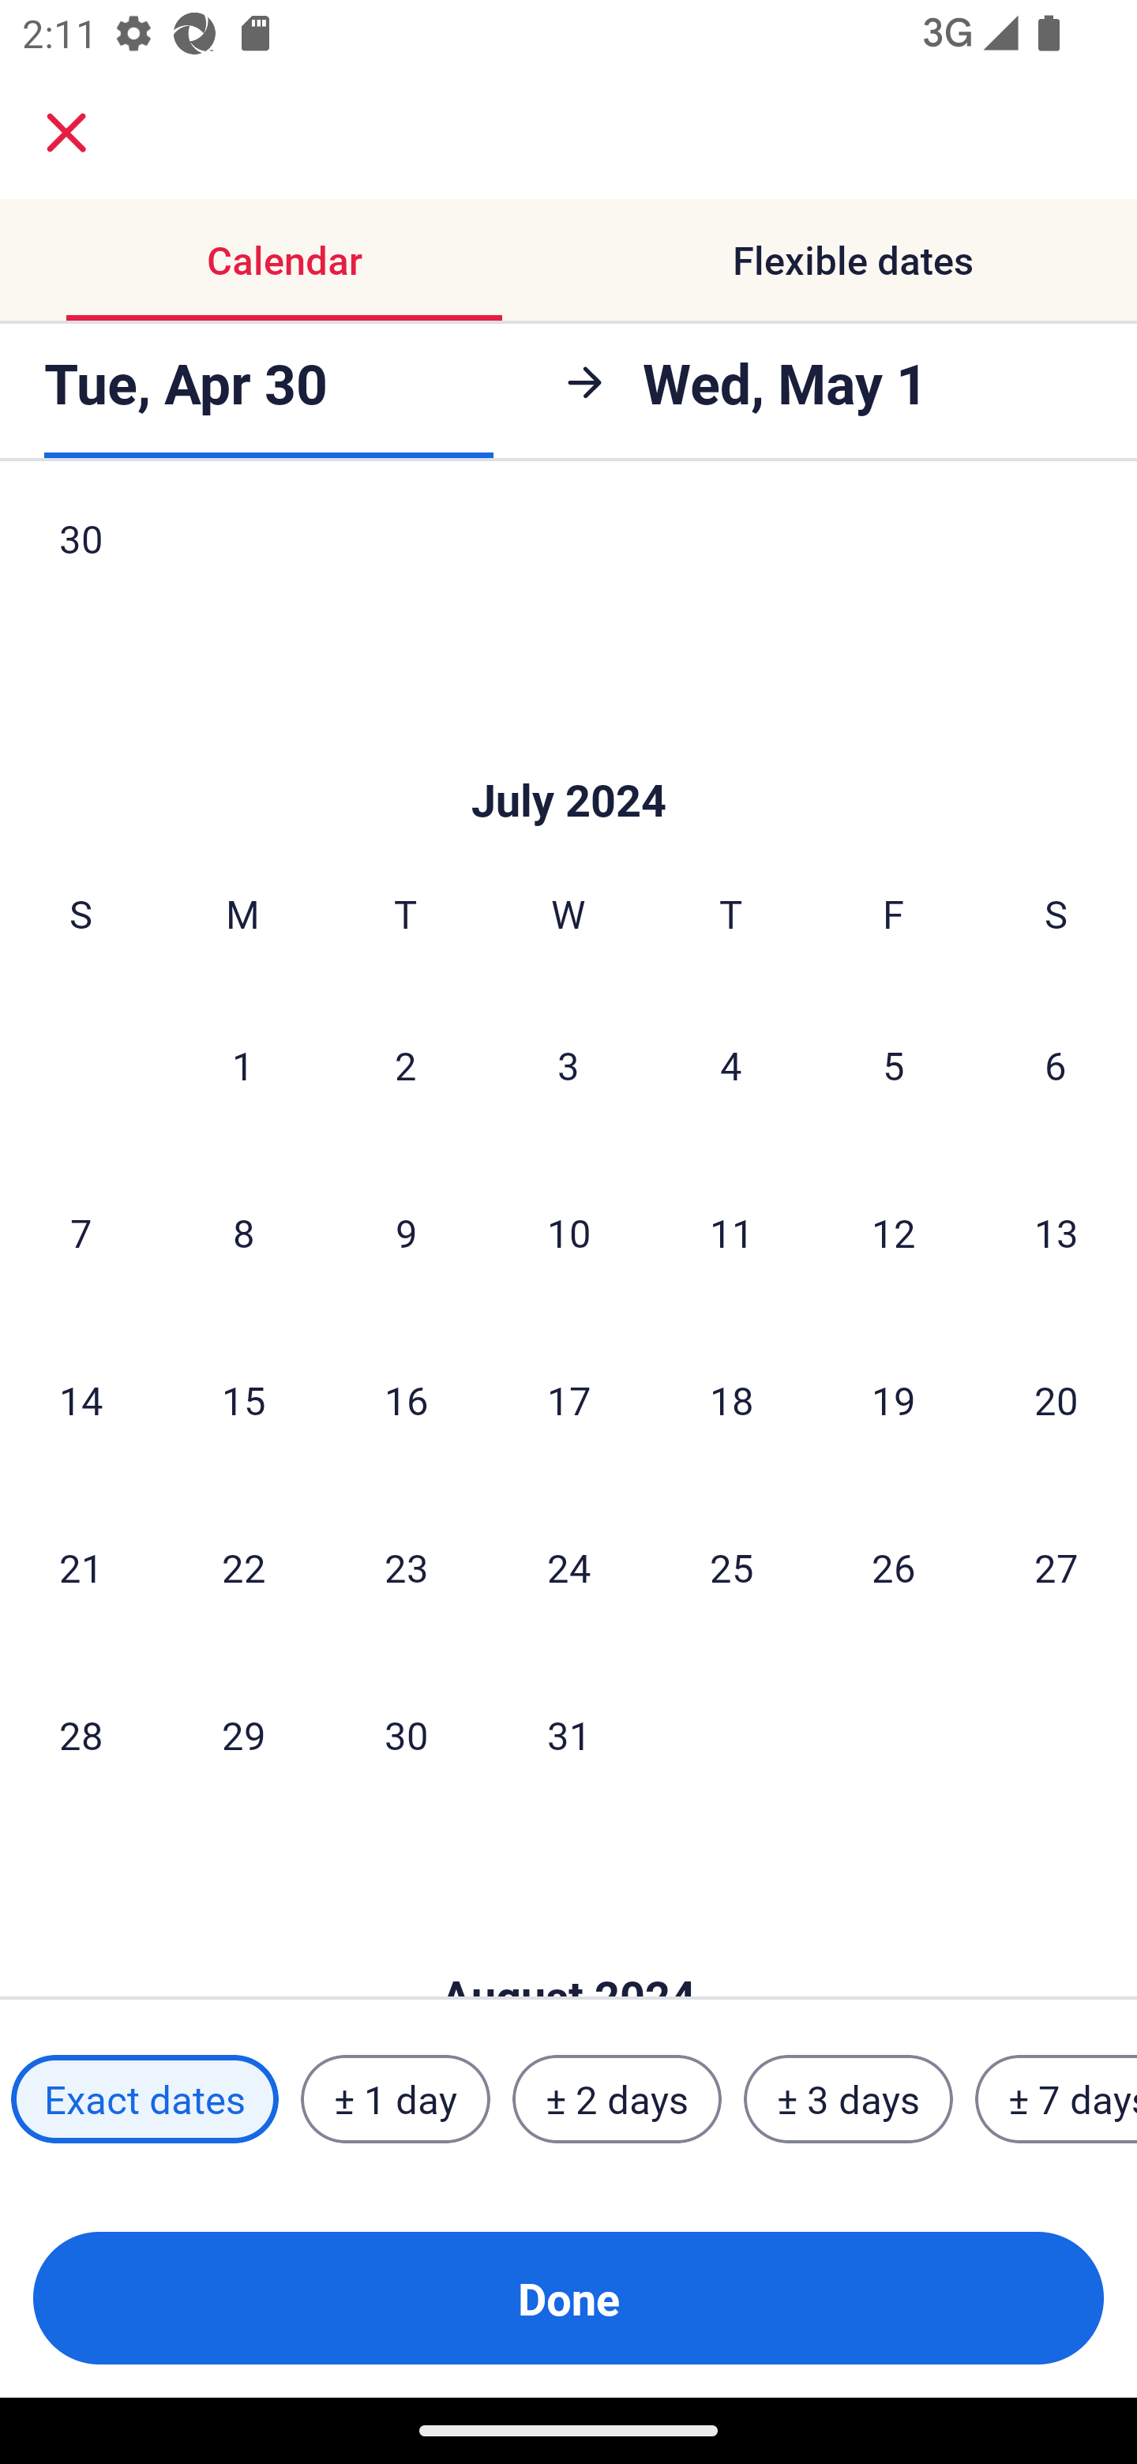 This screenshot has height=2464, width=1137. Describe the element at coordinates (568, 1567) in the screenshot. I see `24 Wednesday, July 24, 2024` at that location.